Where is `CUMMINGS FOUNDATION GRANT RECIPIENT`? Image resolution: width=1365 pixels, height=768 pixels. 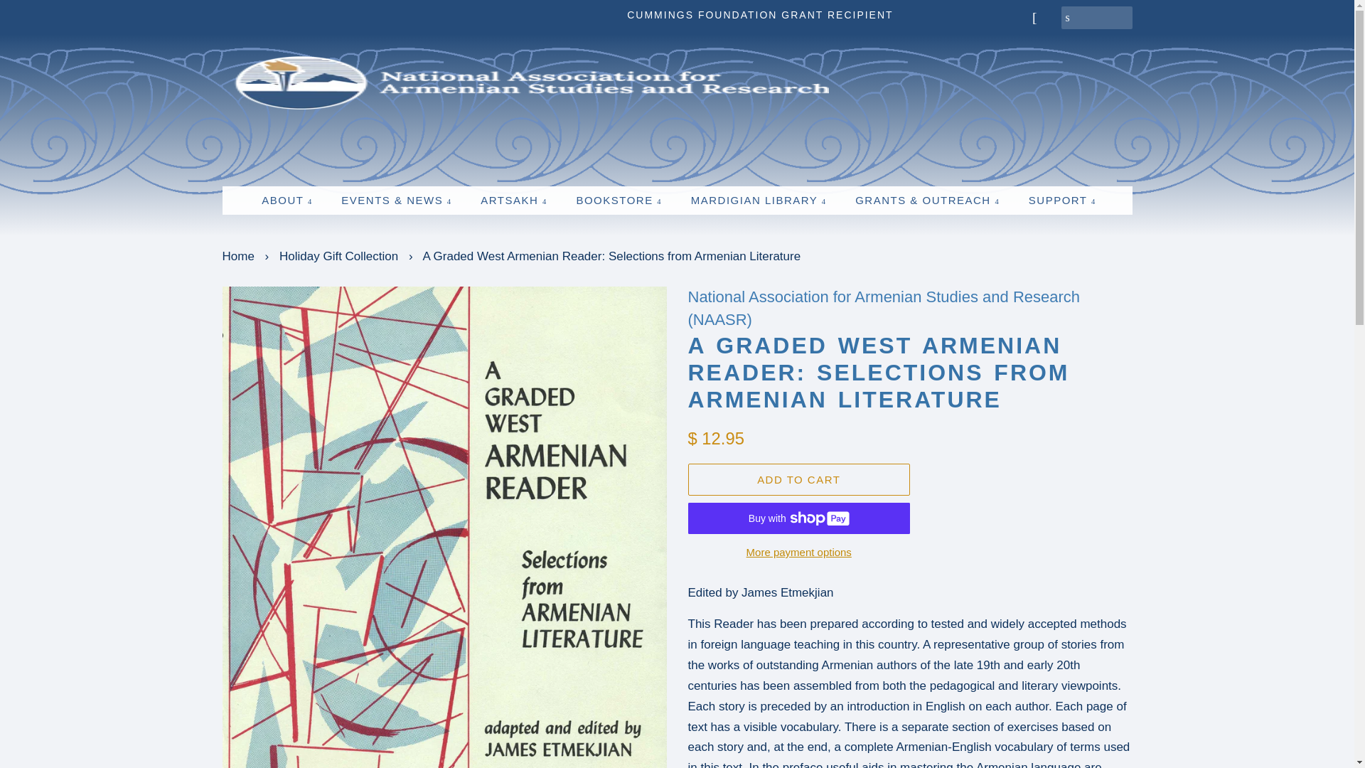 CUMMINGS FOUNDATION GRANT RECIPIENT is located at coordinates (759, 14).